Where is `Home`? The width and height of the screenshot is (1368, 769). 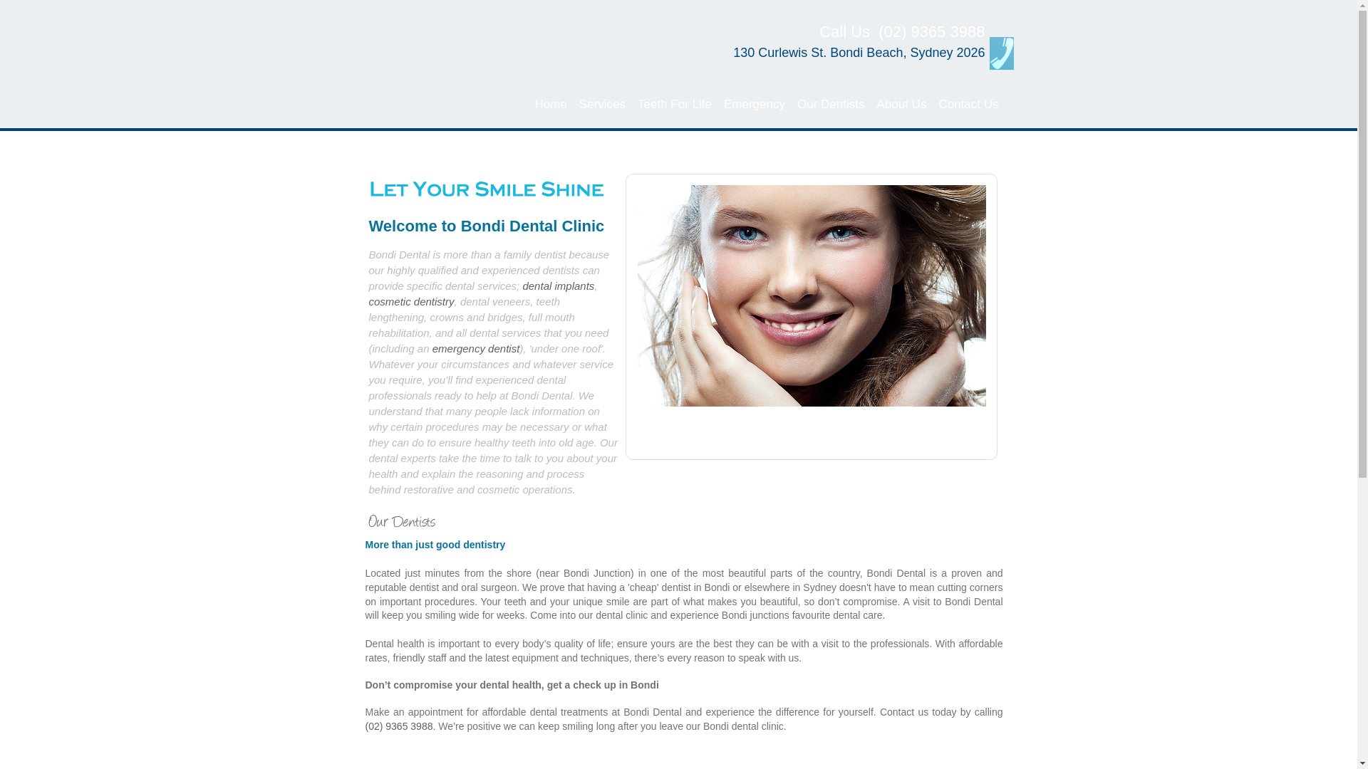
Home is located at coordinates (551, 105).